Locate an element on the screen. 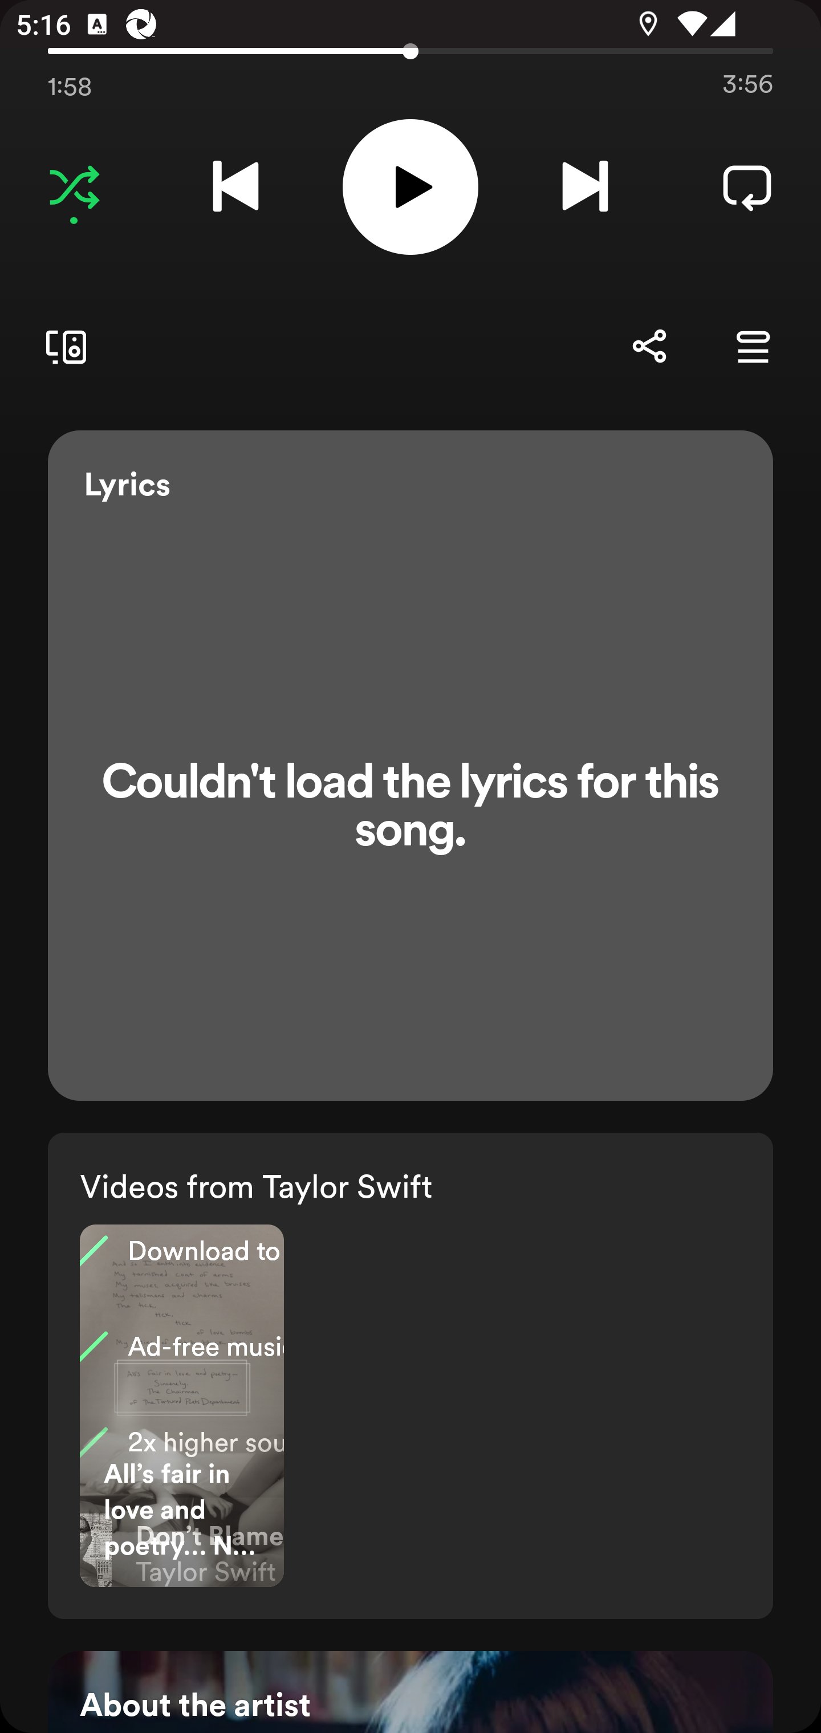  Stop shuffling tracks is located at coordinates (74, 187).